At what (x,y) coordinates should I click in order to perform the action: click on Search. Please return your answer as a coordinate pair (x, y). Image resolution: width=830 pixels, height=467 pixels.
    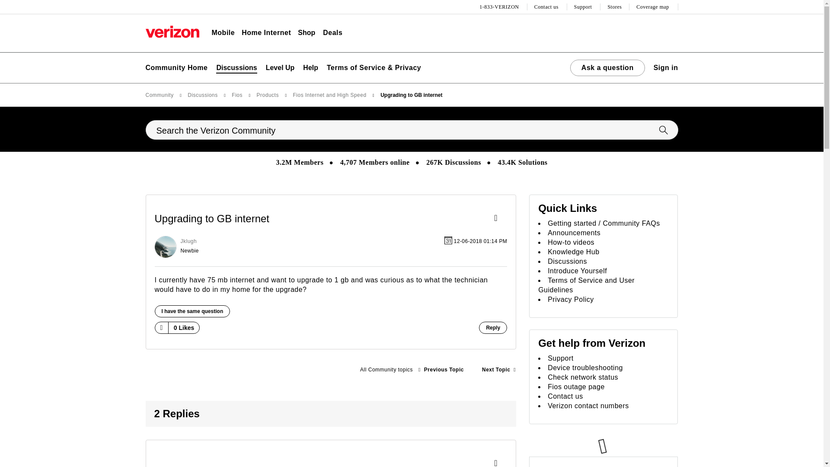
    Looking at the image, I should click on (412, 130).